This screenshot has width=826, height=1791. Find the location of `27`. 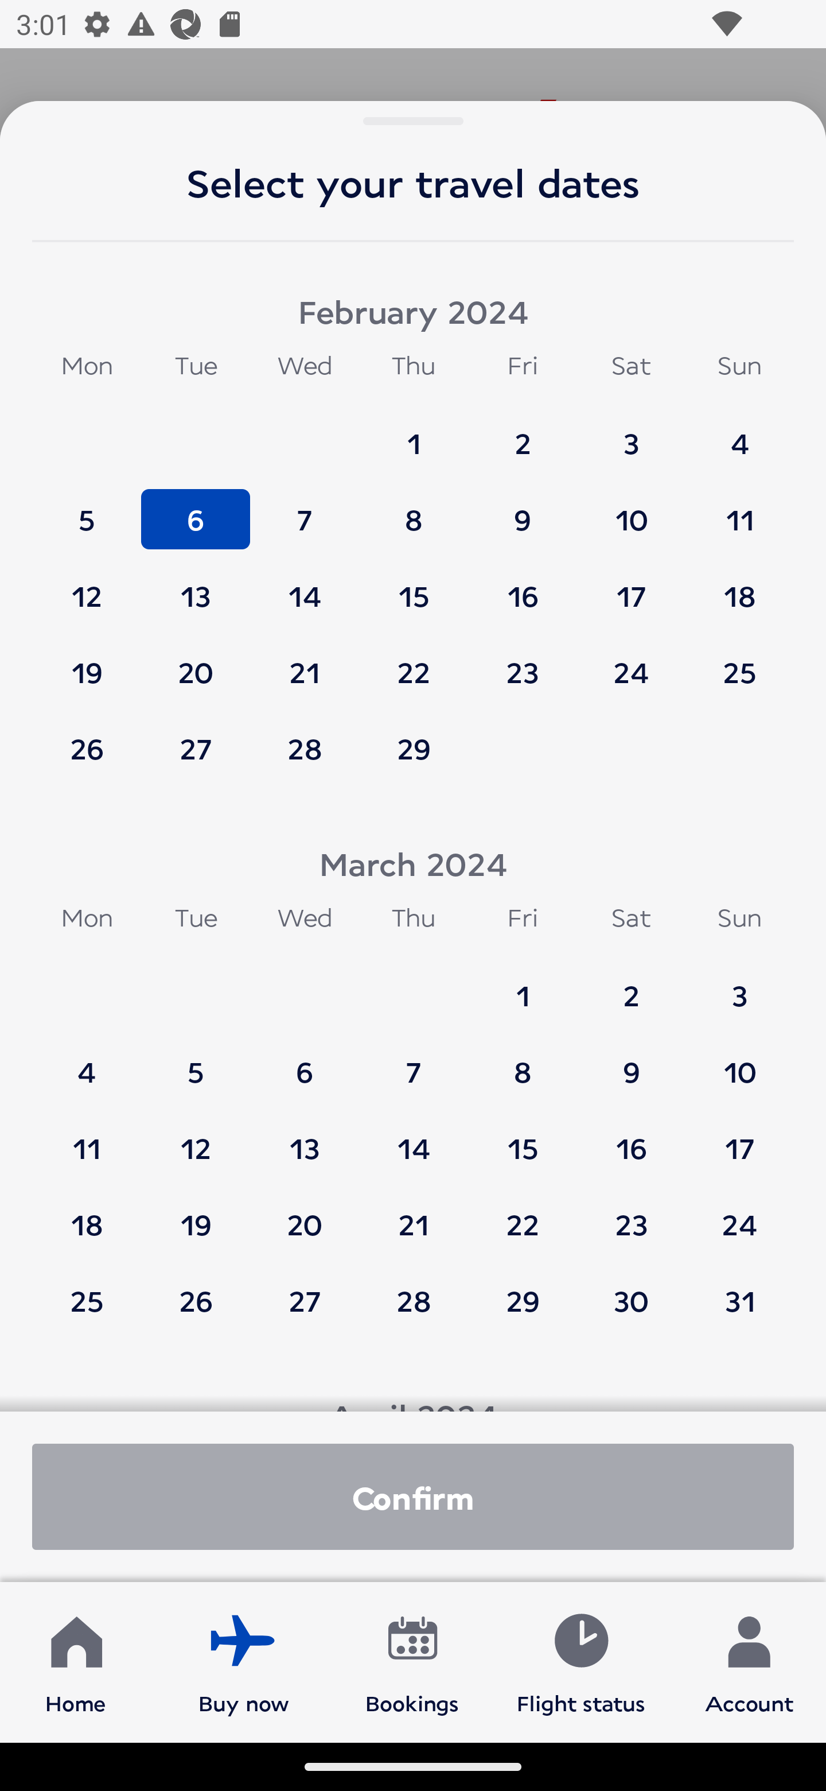

27 is located at coordinates (196, 749).